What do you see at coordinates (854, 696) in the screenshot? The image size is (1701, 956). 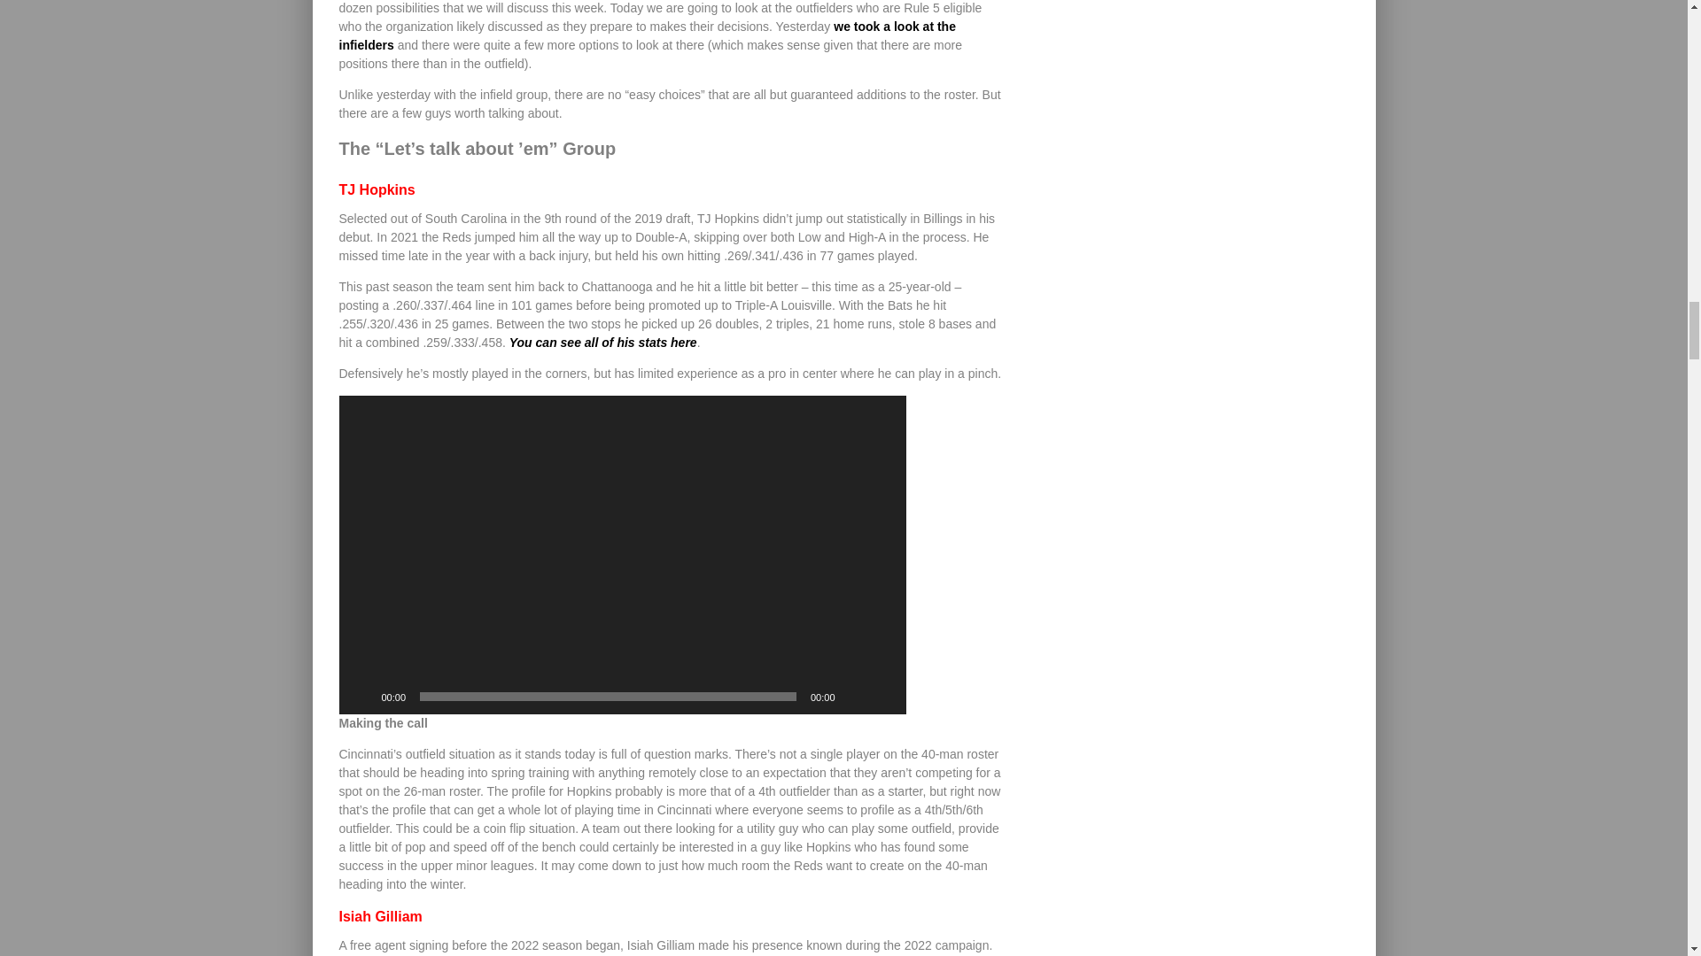 I see `Mute` at bounding box center [854, 696].